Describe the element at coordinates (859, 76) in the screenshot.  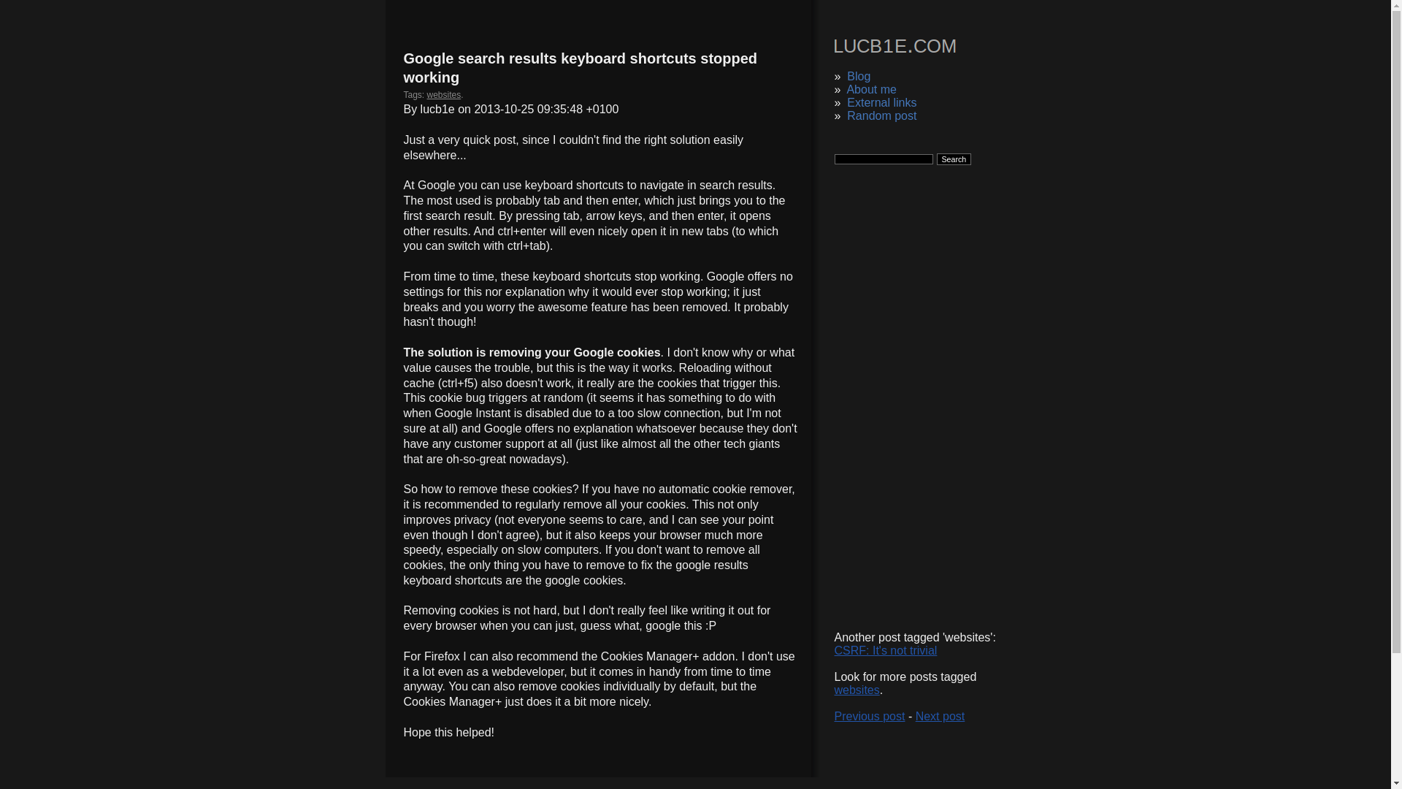
I see `Blog` at that location.